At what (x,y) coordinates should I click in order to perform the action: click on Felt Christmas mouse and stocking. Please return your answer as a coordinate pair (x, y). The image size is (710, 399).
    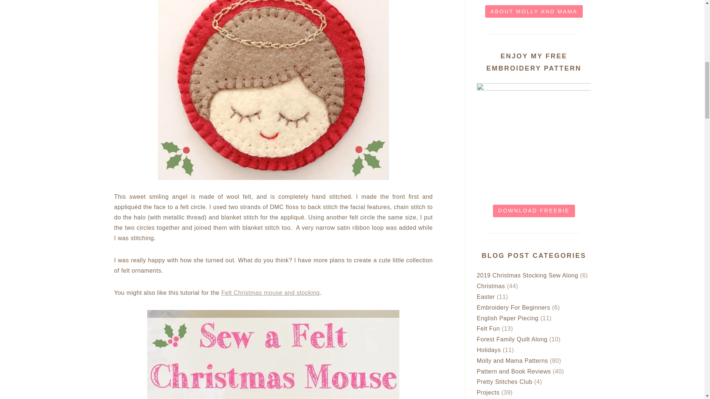
    Looking at the image, I should click on (270, 293).